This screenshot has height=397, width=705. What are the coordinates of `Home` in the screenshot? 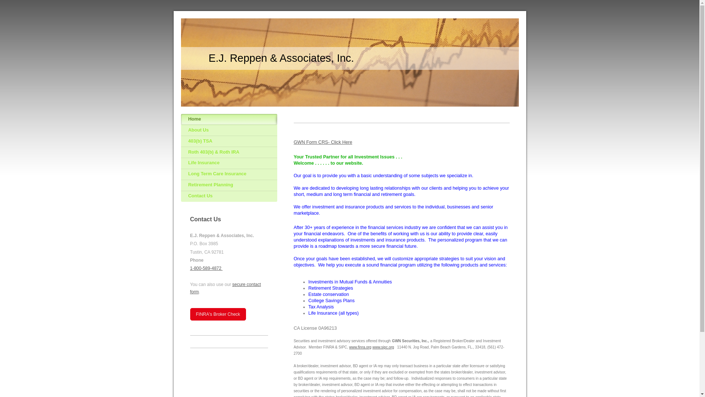 It's located at (228, 119).